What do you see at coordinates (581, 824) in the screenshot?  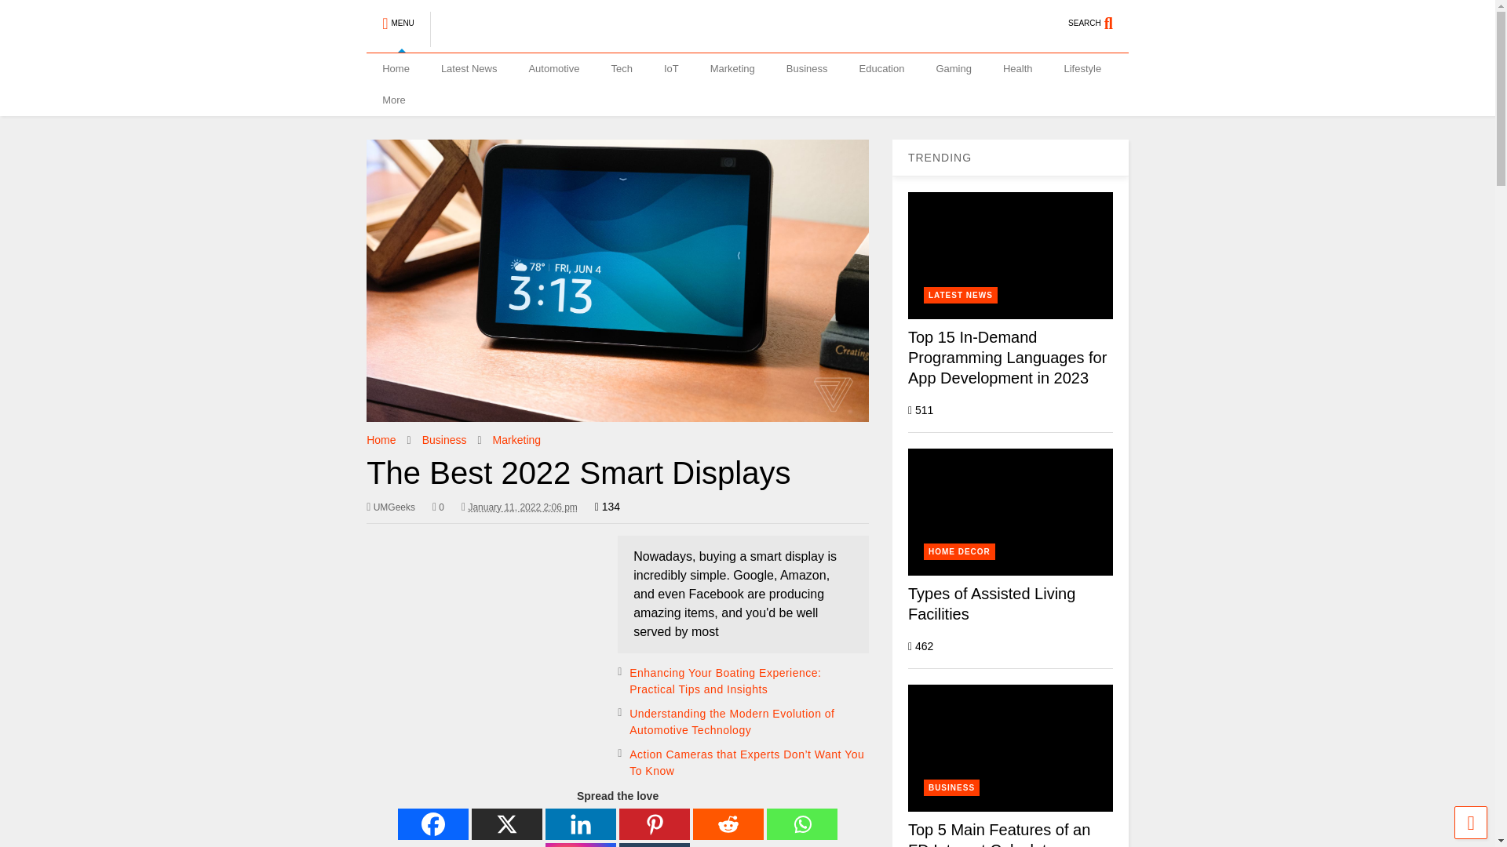 I see `Linkedin` at bounding box center [581, 824].